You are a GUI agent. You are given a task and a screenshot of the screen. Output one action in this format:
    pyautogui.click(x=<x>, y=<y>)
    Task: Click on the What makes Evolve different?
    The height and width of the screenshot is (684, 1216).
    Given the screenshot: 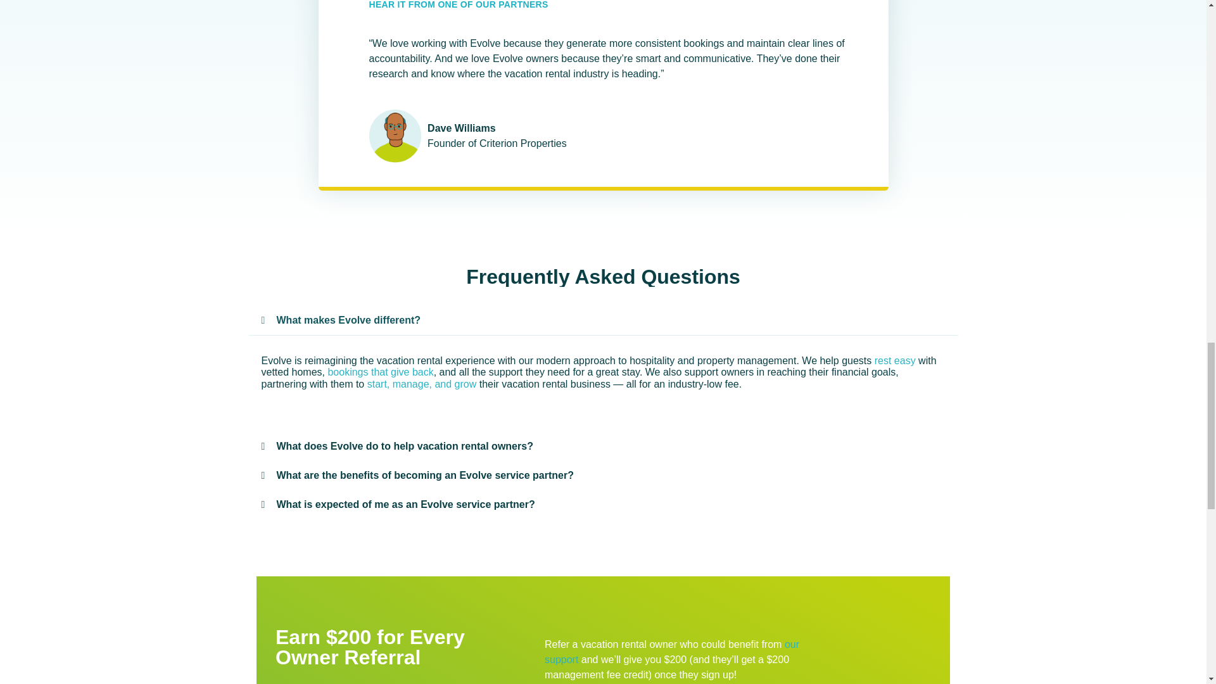 What is the action you would take?
    pyautogui.click(x=348, y=320)
    